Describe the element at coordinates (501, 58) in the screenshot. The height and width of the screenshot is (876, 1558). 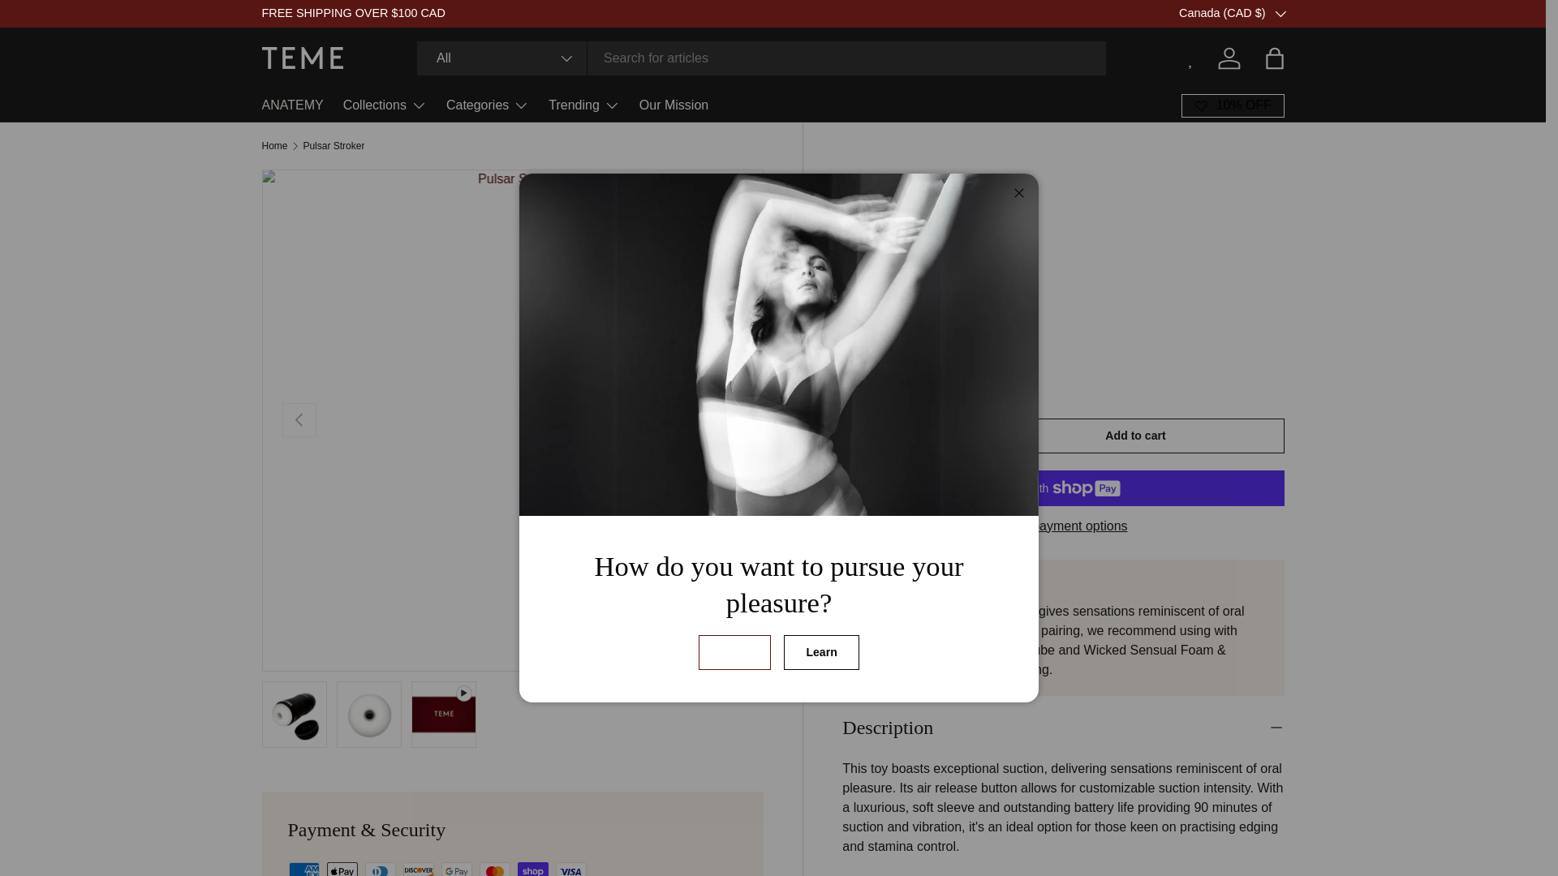
I see `All` at that location.